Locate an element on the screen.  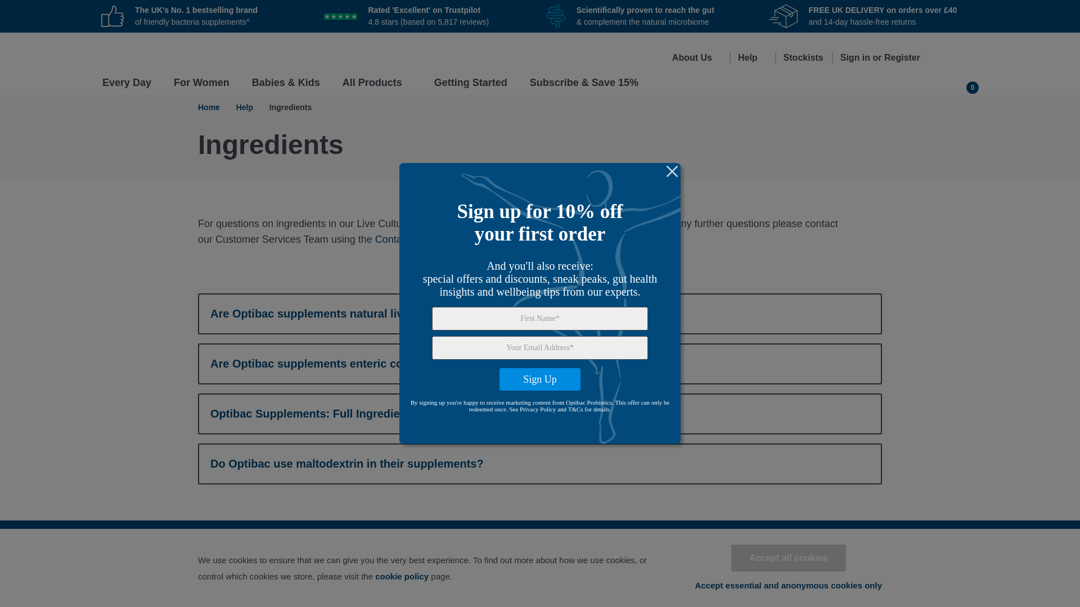
Stockists is located at coordinates (803, 63).